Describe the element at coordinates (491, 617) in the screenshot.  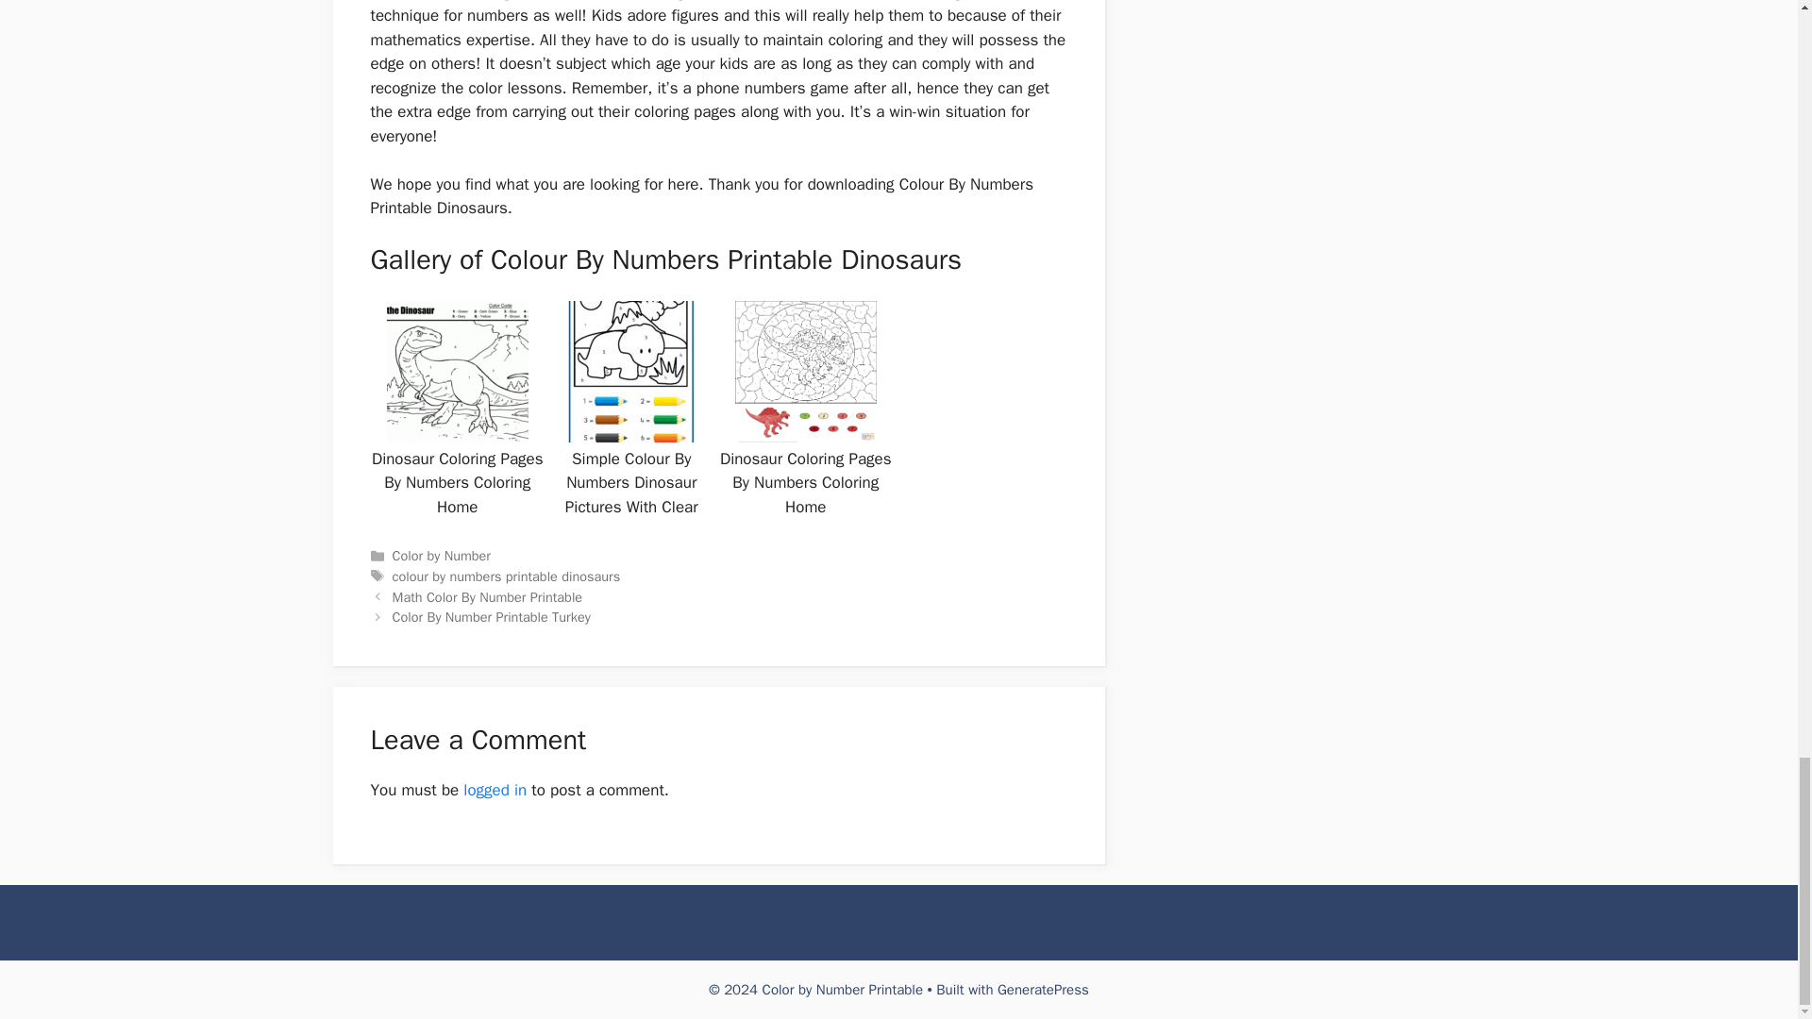
I see `Next` at that location.